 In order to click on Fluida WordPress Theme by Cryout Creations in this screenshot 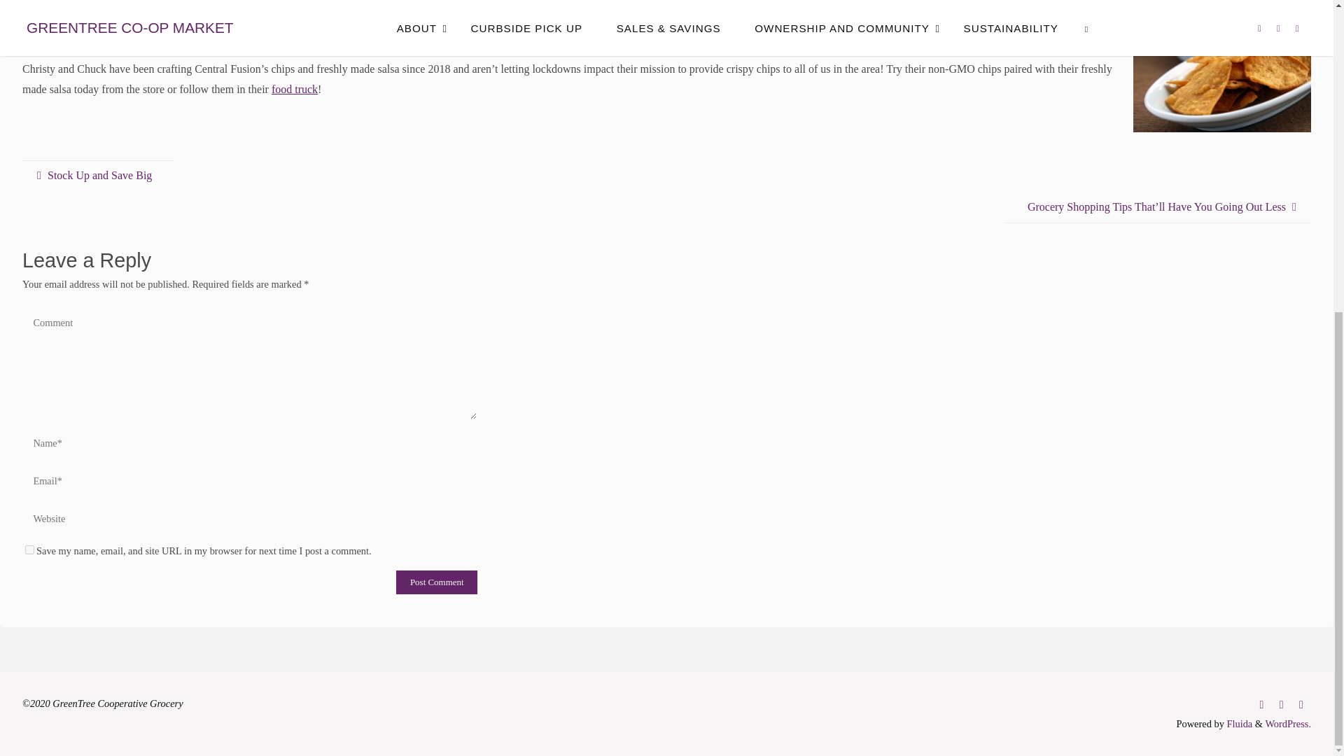, I will do `click(1238, 724)`.